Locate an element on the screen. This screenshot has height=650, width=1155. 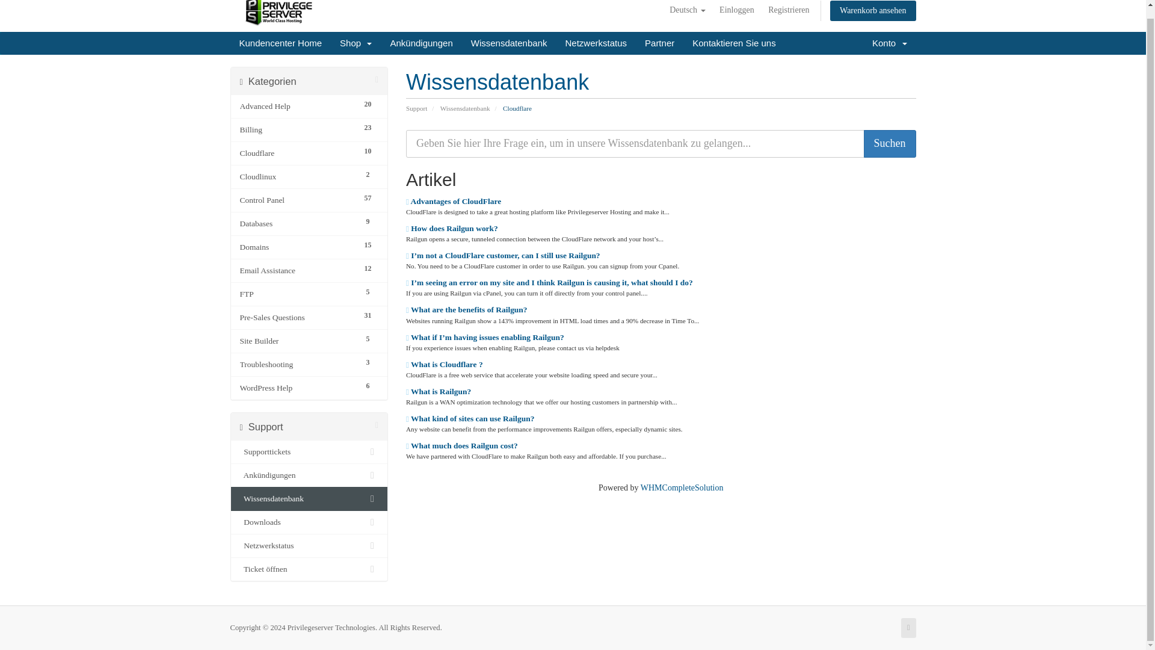
Databases is located at coordinates (298, 224).